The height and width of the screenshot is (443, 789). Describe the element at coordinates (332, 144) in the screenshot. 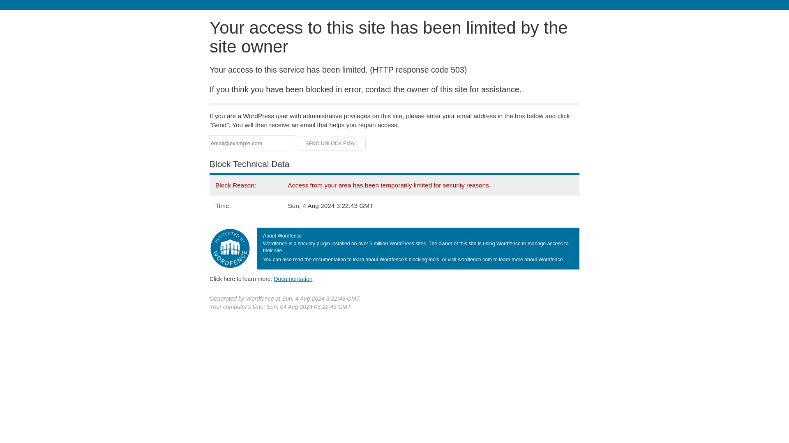

I see `Send Unlock Email` at that location.